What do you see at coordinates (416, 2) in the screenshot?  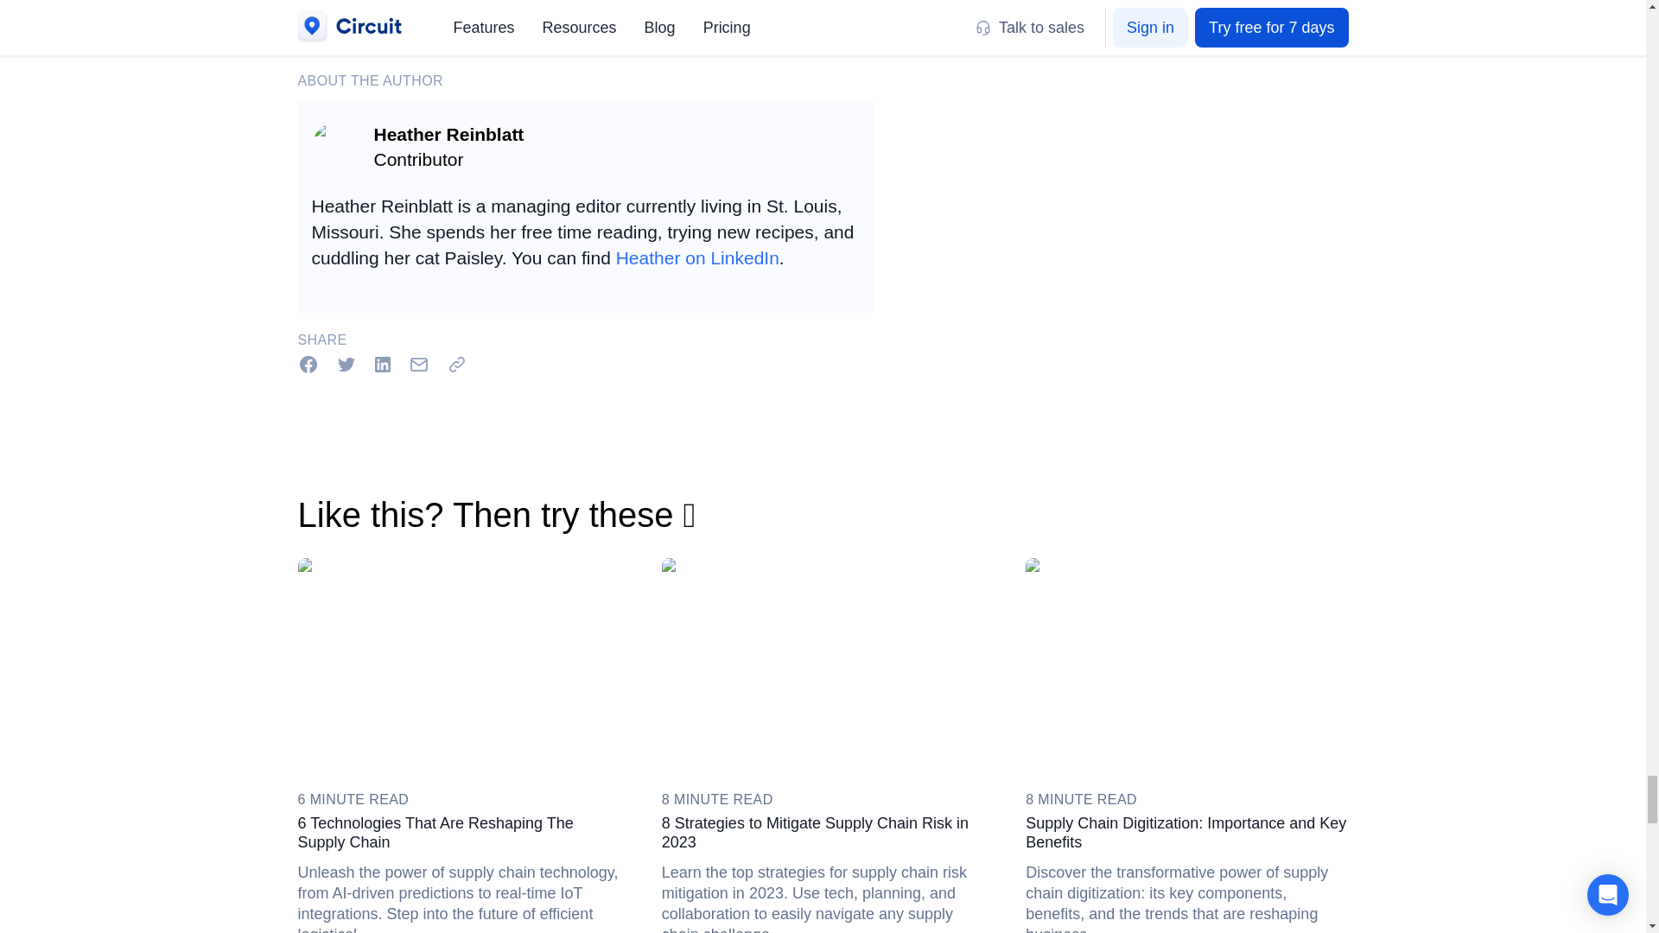 I see `Circuit for Teams` at bounding box center [416, 2].